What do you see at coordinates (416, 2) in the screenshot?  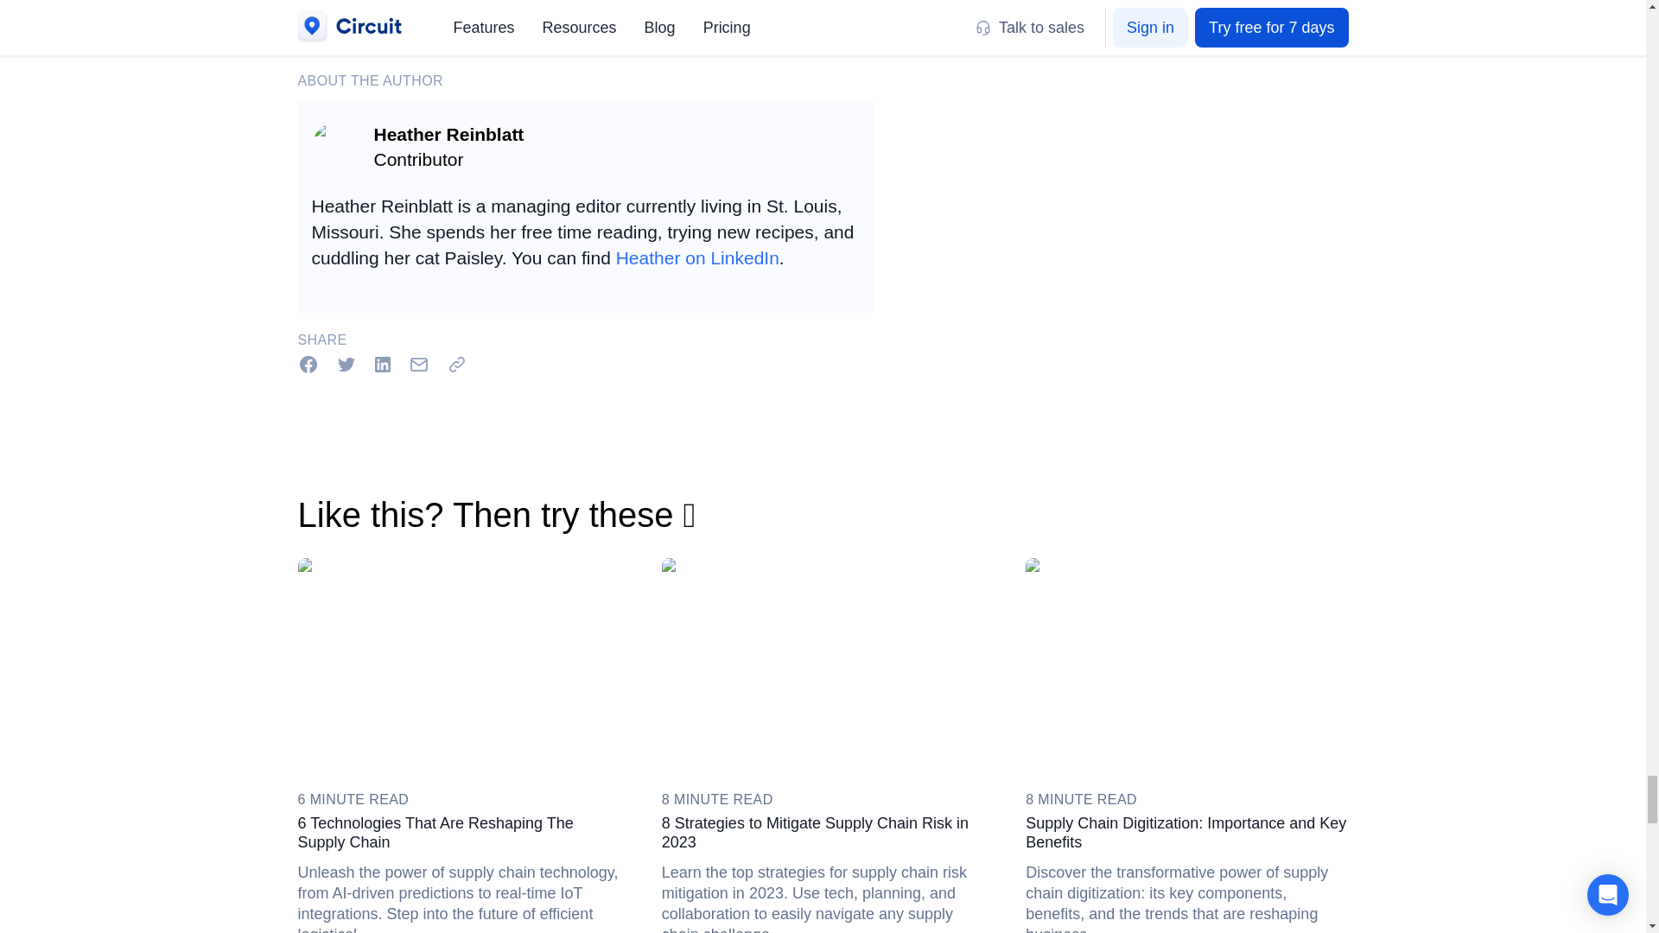 I see `Circuit for Teams` at bounding box center [416, 2].